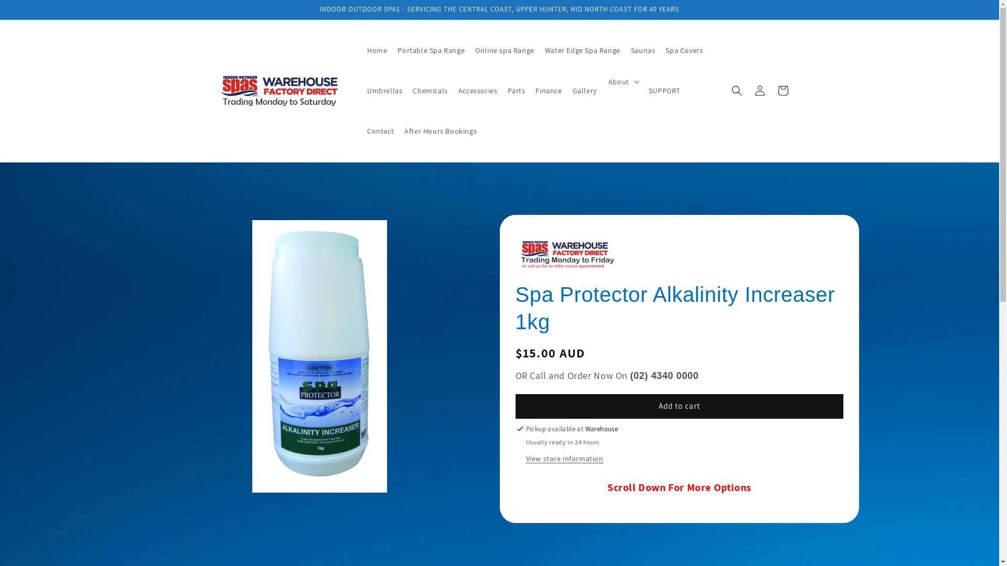  I want to click on Cart, so click(783, 91).